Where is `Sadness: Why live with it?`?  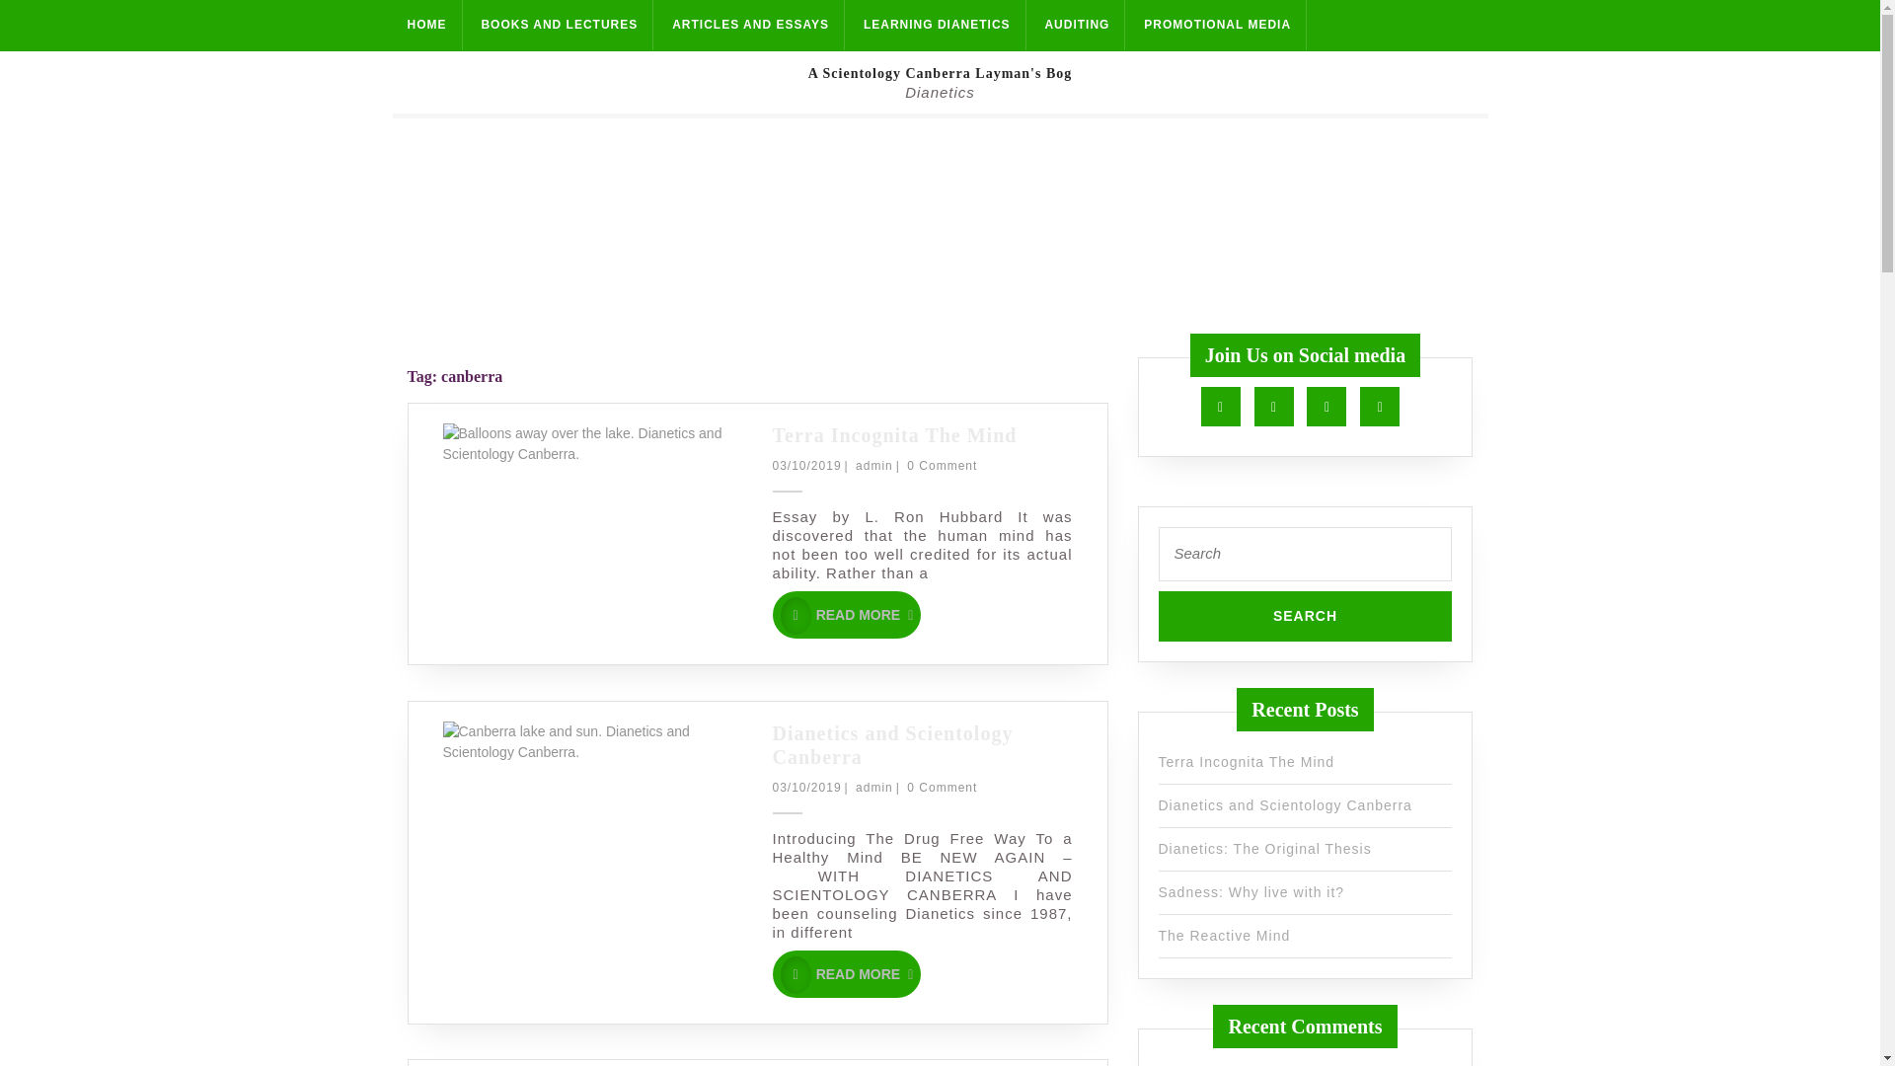
Sadness: Why live with it? is located at coordinates (1251, 892).